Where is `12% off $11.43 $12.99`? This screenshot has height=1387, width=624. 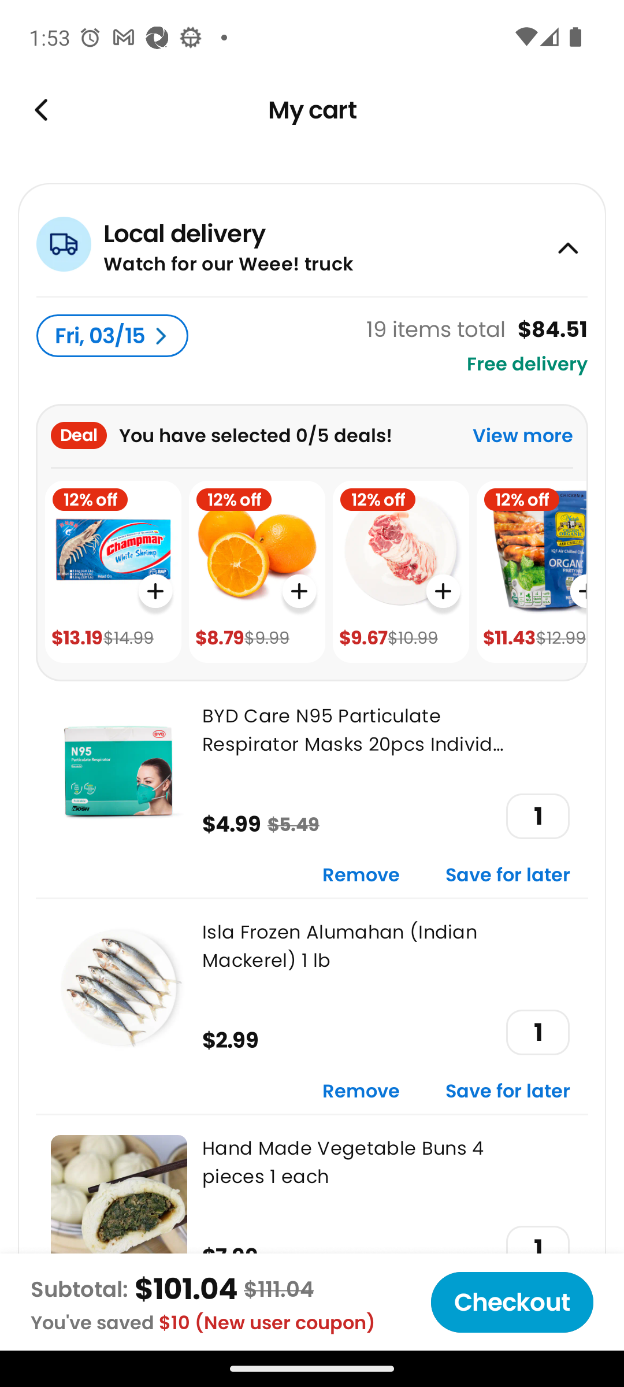 12% off $11.43 $12.99 is located at coordinates (532, 572).